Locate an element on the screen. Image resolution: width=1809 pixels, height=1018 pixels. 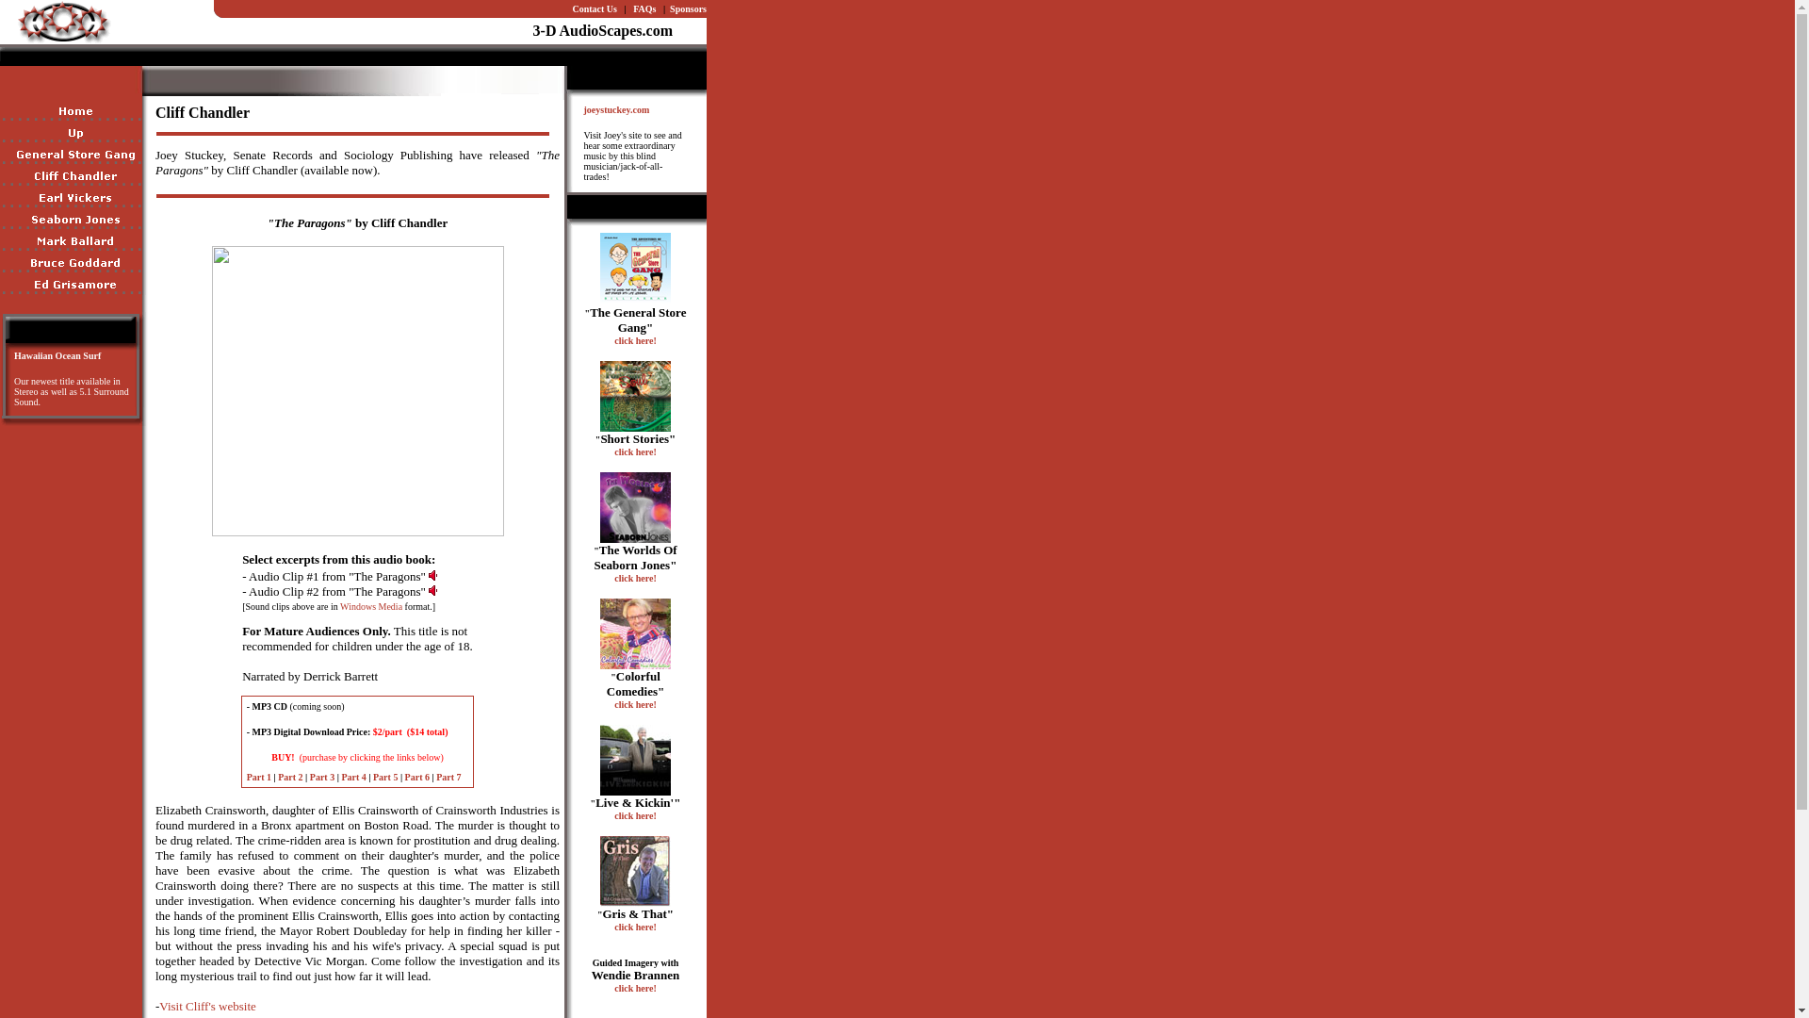
Part 5 is located at coordinates (385, 777).